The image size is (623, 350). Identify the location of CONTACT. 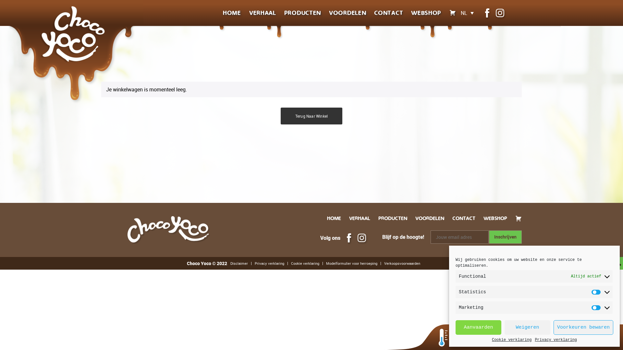
(389, 13).